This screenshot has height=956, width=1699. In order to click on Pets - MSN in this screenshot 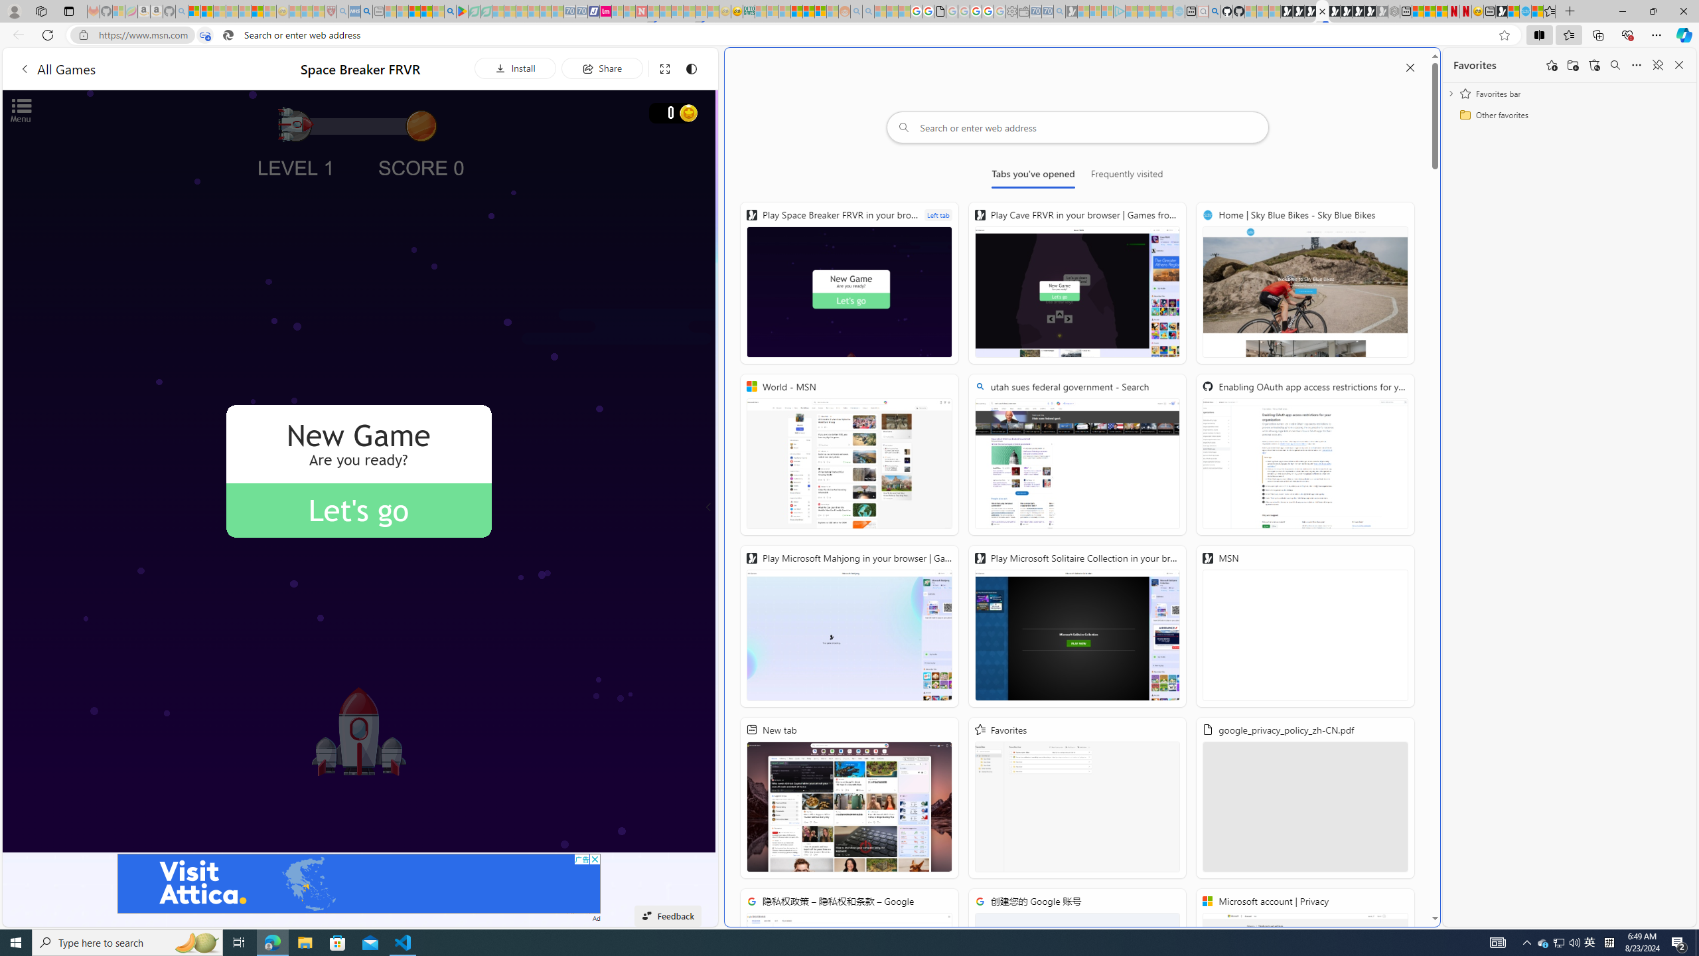, I will do `click(426, 11)`.